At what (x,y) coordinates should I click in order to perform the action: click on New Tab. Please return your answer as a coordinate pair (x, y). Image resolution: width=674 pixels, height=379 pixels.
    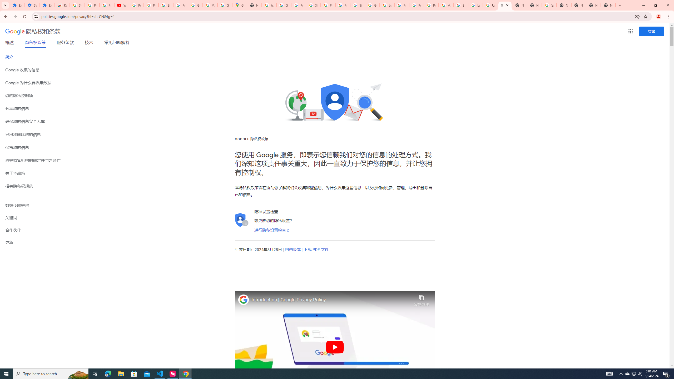
    Looking at the image, I should click on (608, 5).